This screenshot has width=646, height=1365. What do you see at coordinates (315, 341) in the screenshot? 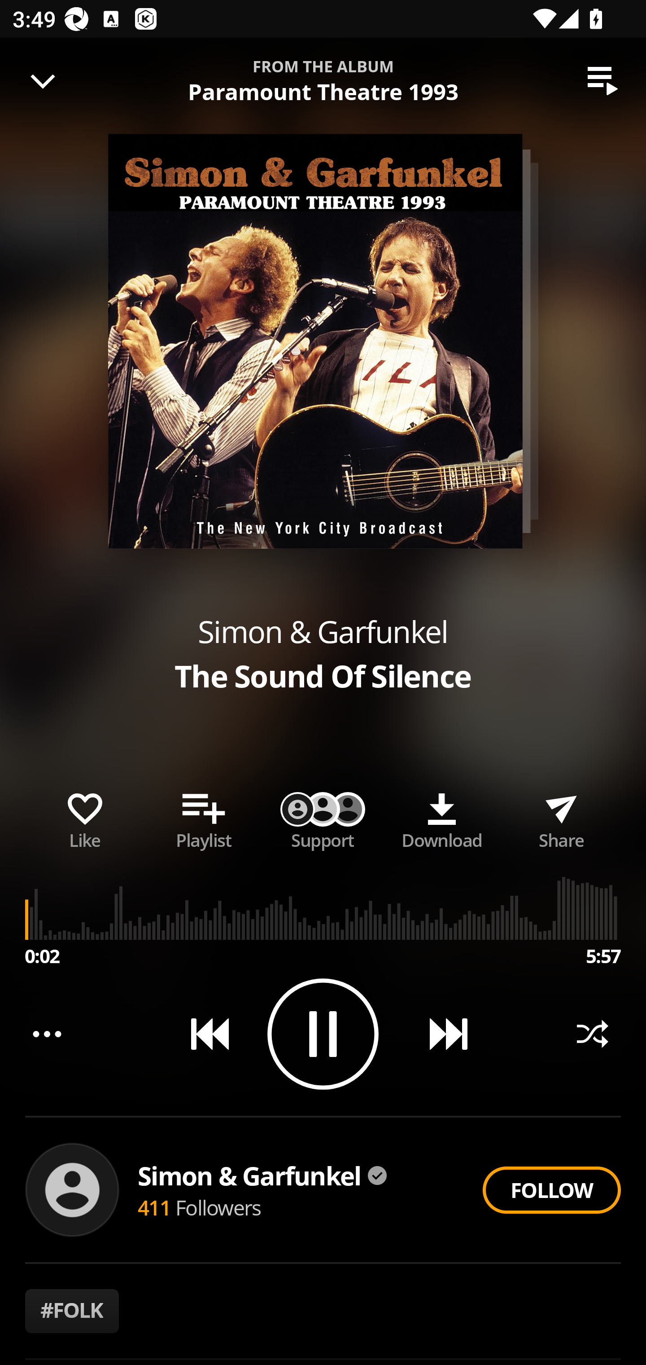
I see `Album art` at bounding box center [315, 341].